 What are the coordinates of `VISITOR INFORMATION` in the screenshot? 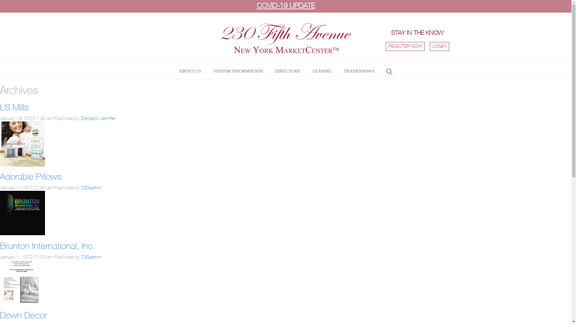 It's located at (238, 71).